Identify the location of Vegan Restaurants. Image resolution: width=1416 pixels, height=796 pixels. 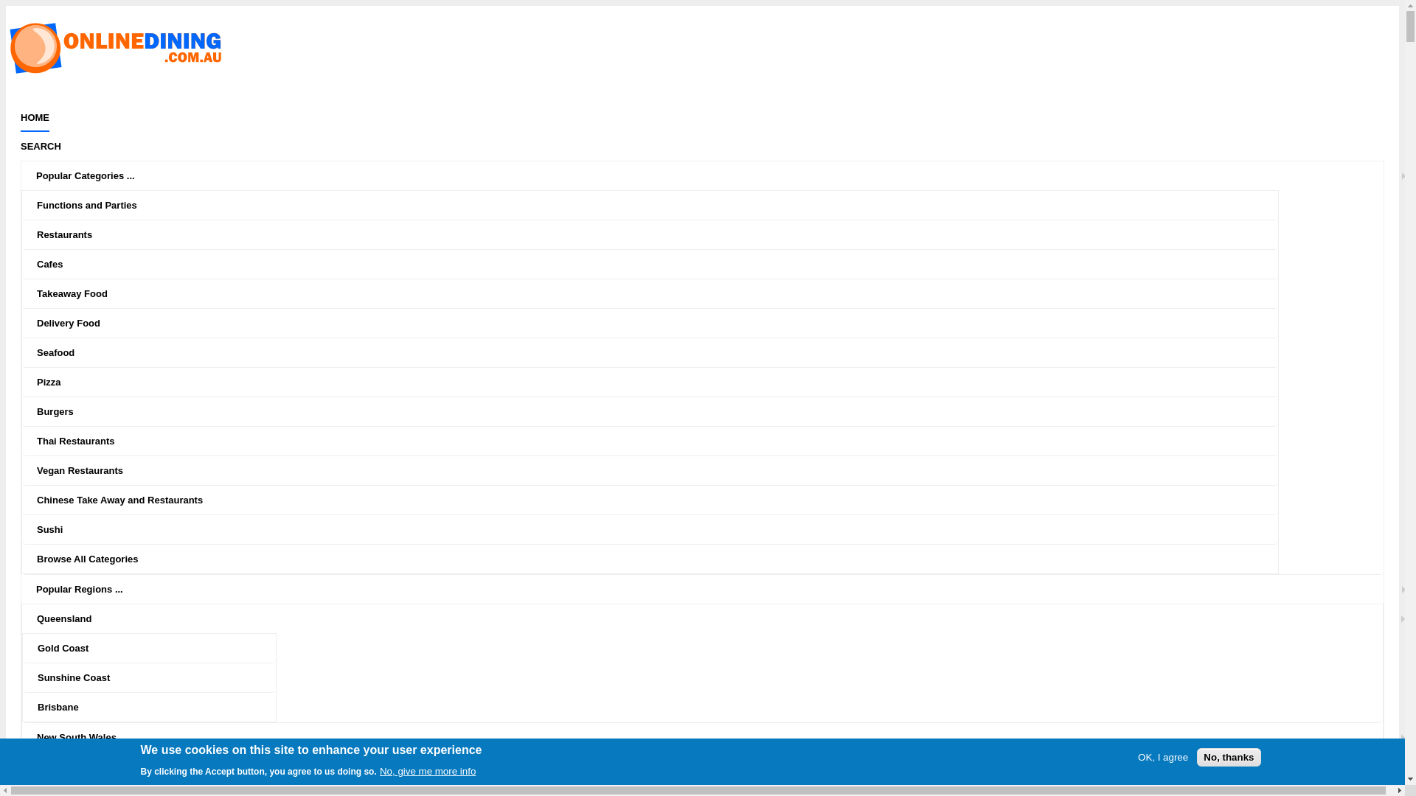
(665, 470).